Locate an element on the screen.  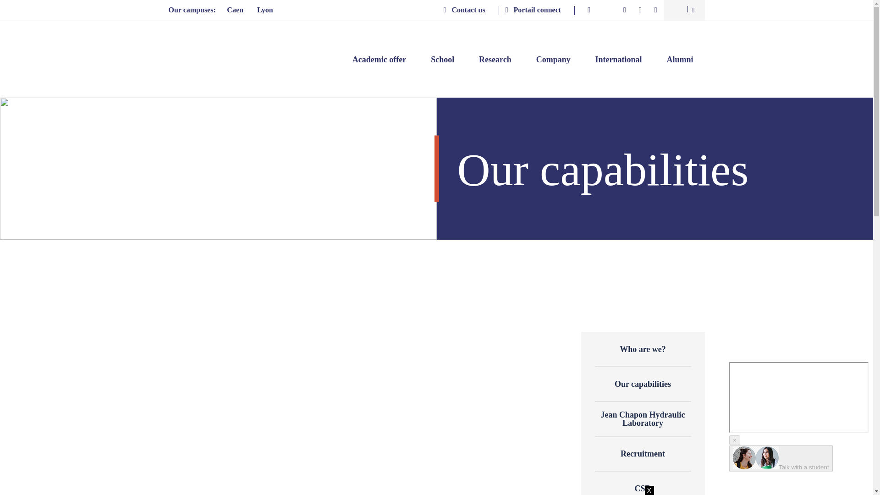
Contact us is located at coordinates (471, 10).